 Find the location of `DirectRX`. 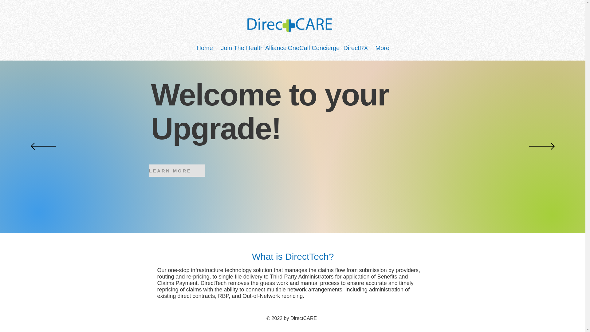

DirectRX is located at coordinates (355, 48).